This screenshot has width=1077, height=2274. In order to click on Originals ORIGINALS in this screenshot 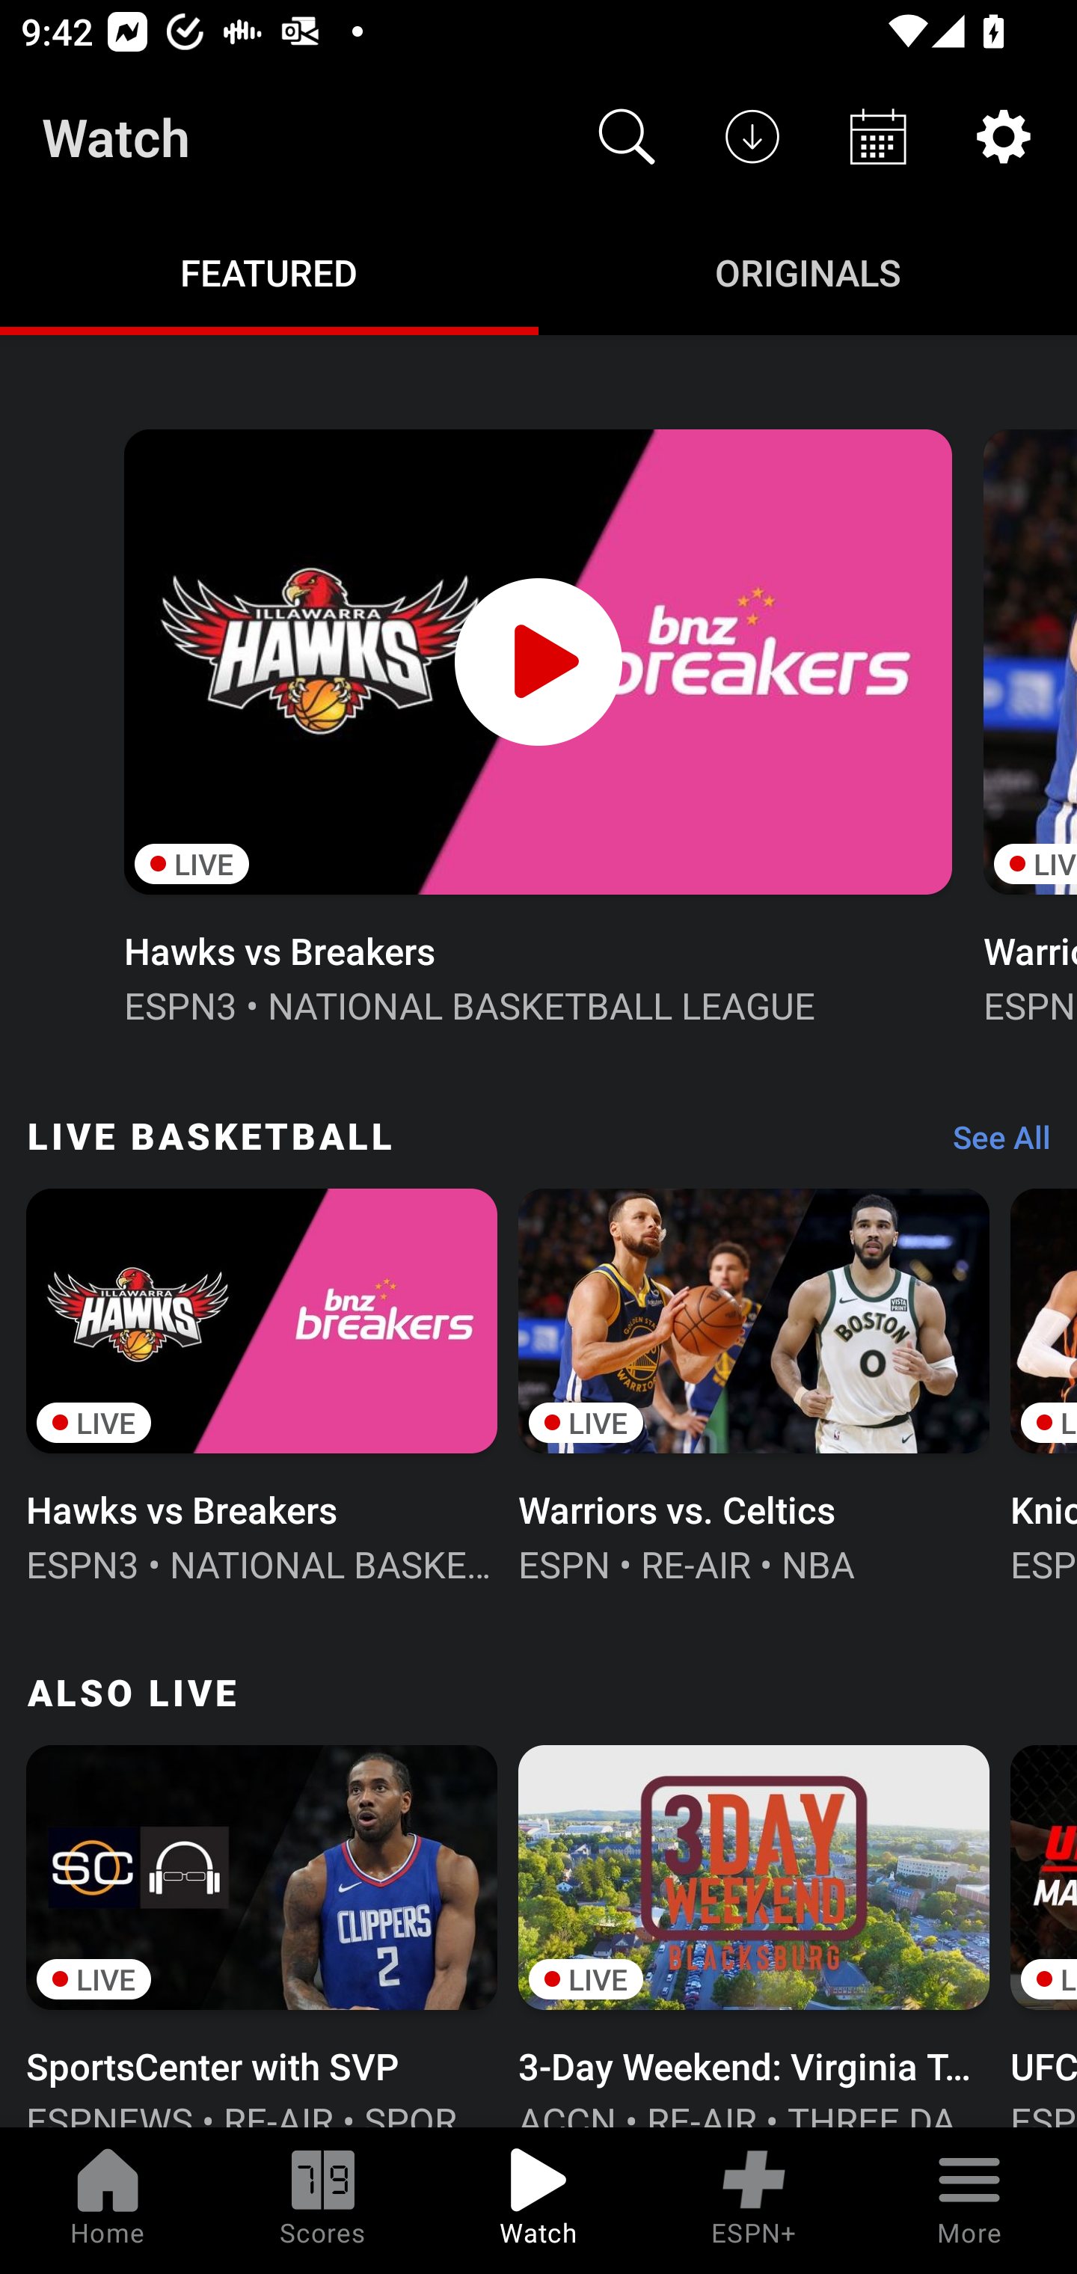, I will do `click(808, 271)`.